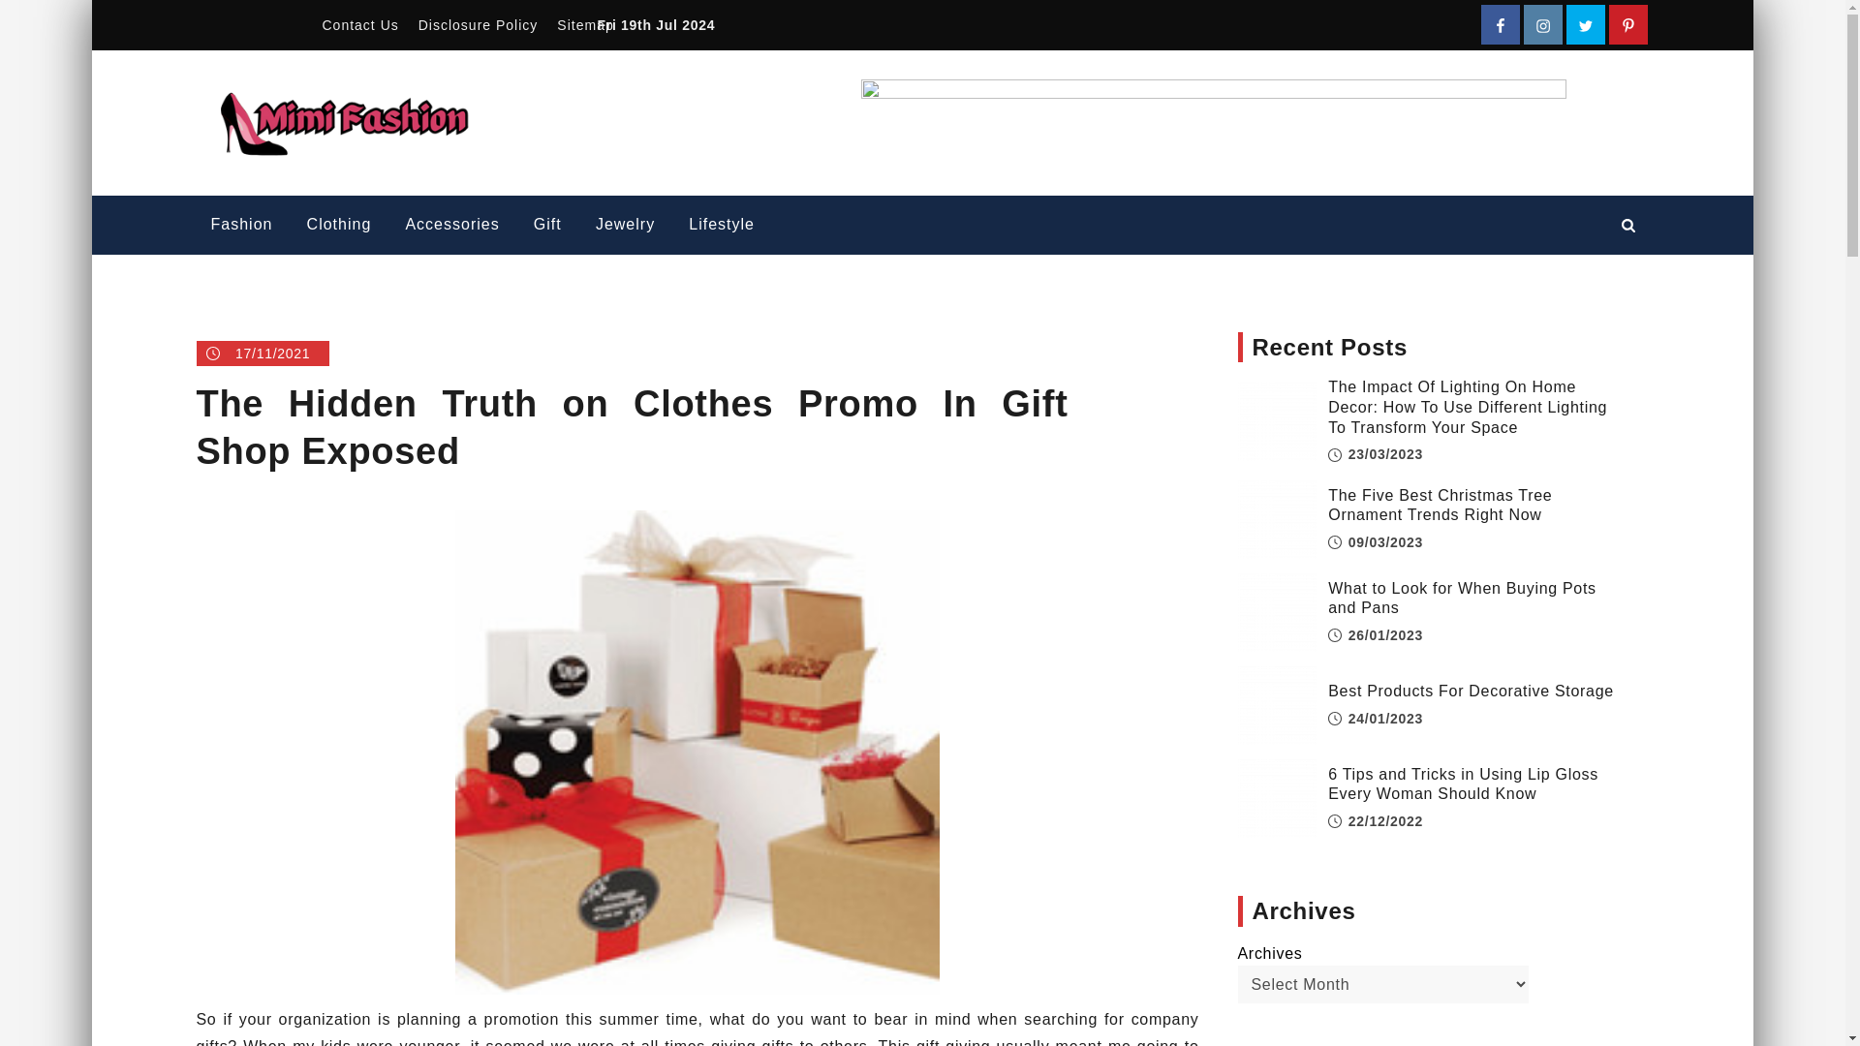  I want to click on The Five Best Christmas Tree Ornament Trends Right Now, so click(1440, 506).